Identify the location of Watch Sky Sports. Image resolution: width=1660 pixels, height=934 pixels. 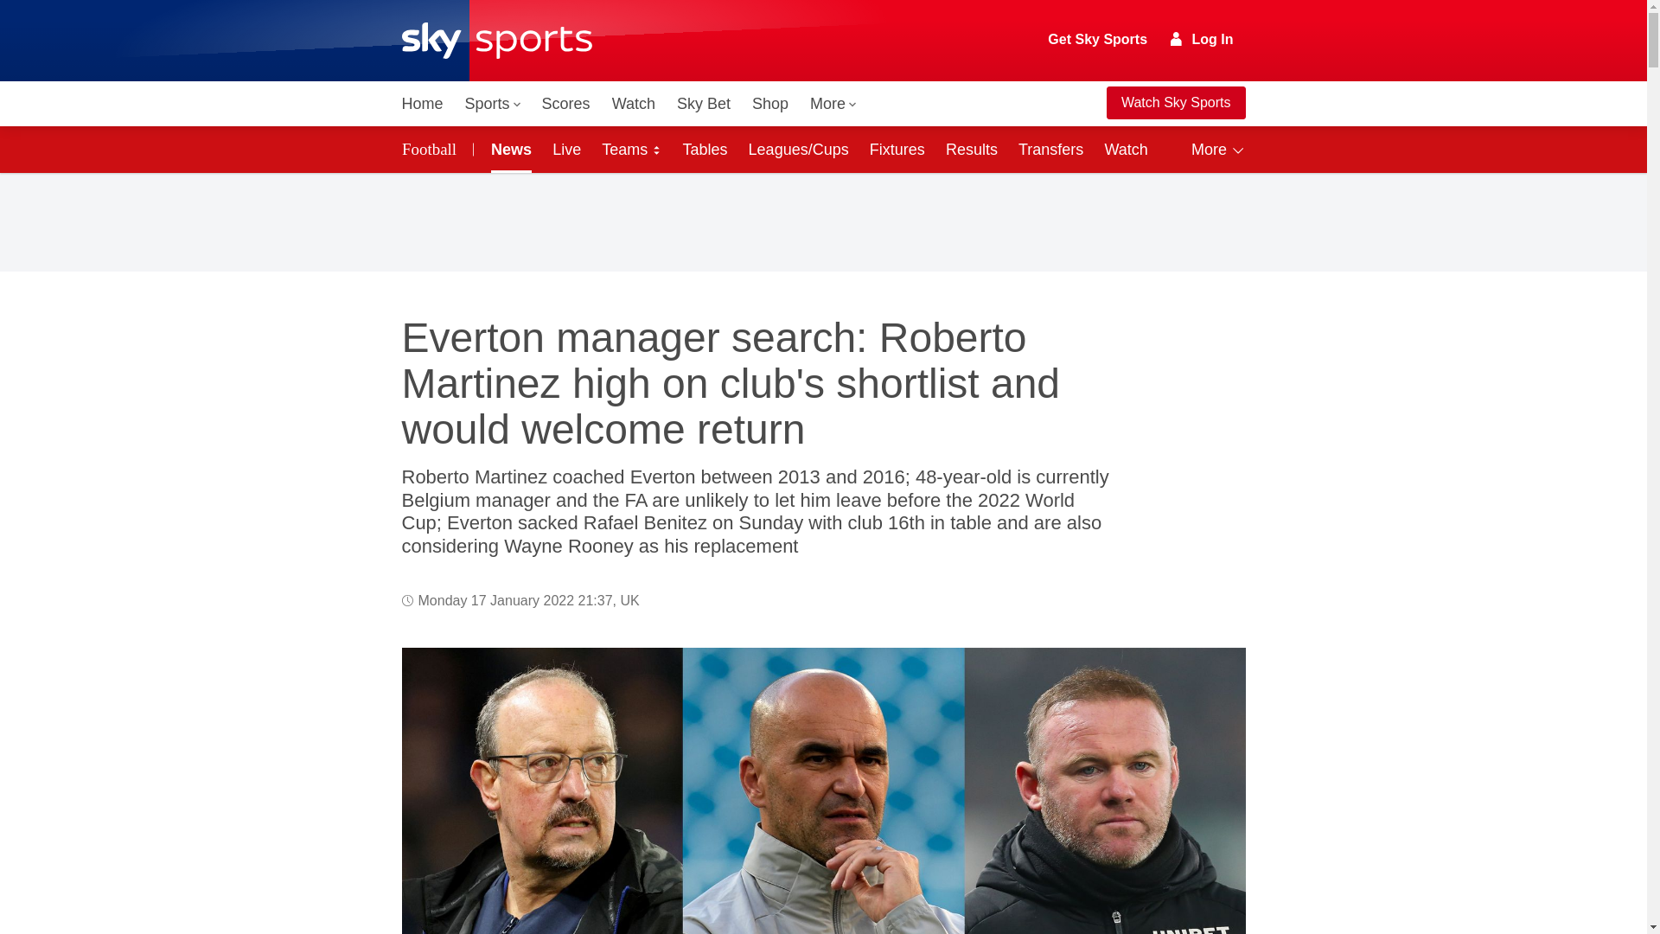
(1176, 103).